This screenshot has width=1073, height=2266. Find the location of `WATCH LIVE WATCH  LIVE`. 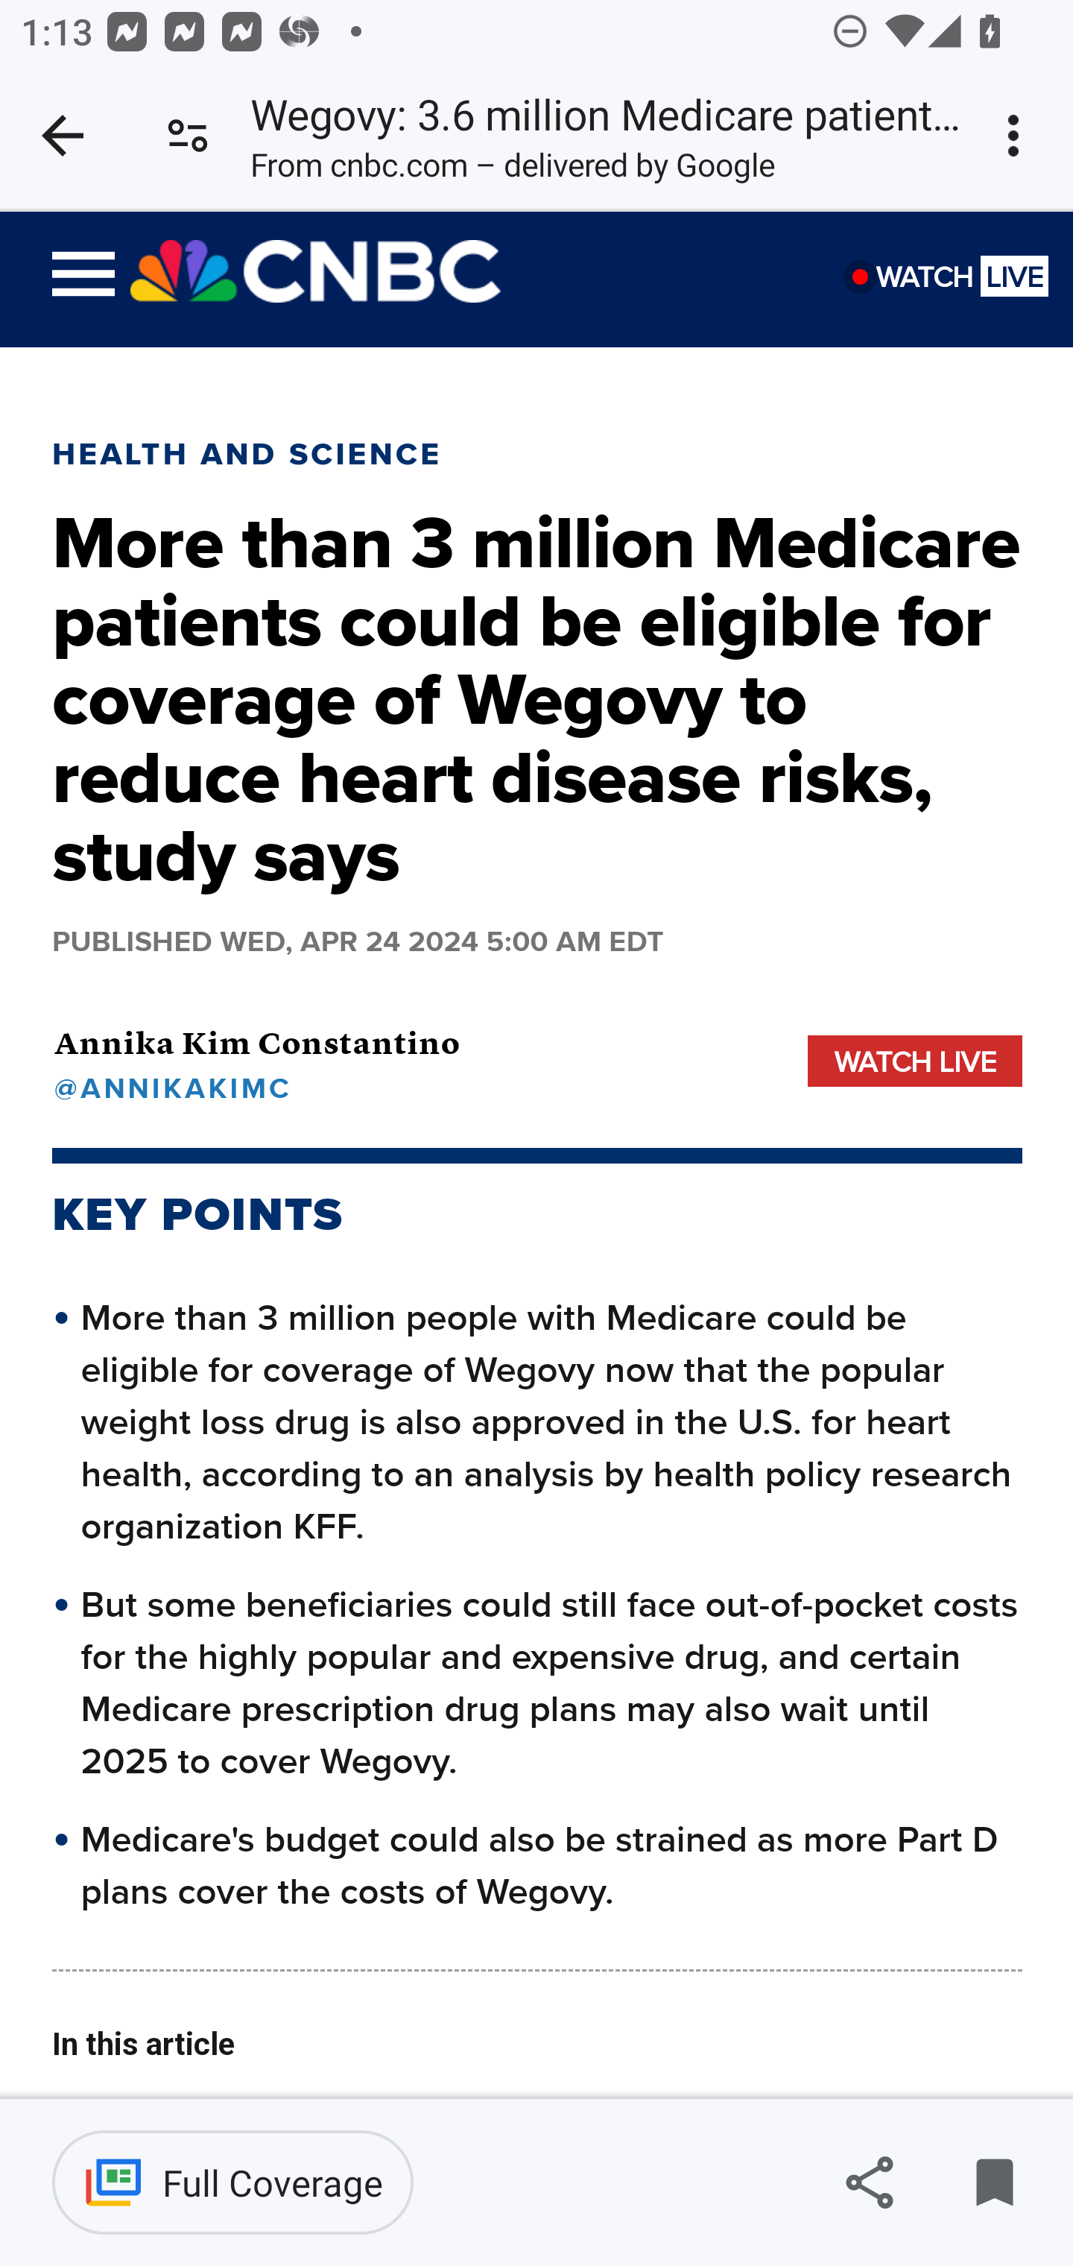

WATCH LIVE WATCH  LIVE is located at coordinates (961, 291).